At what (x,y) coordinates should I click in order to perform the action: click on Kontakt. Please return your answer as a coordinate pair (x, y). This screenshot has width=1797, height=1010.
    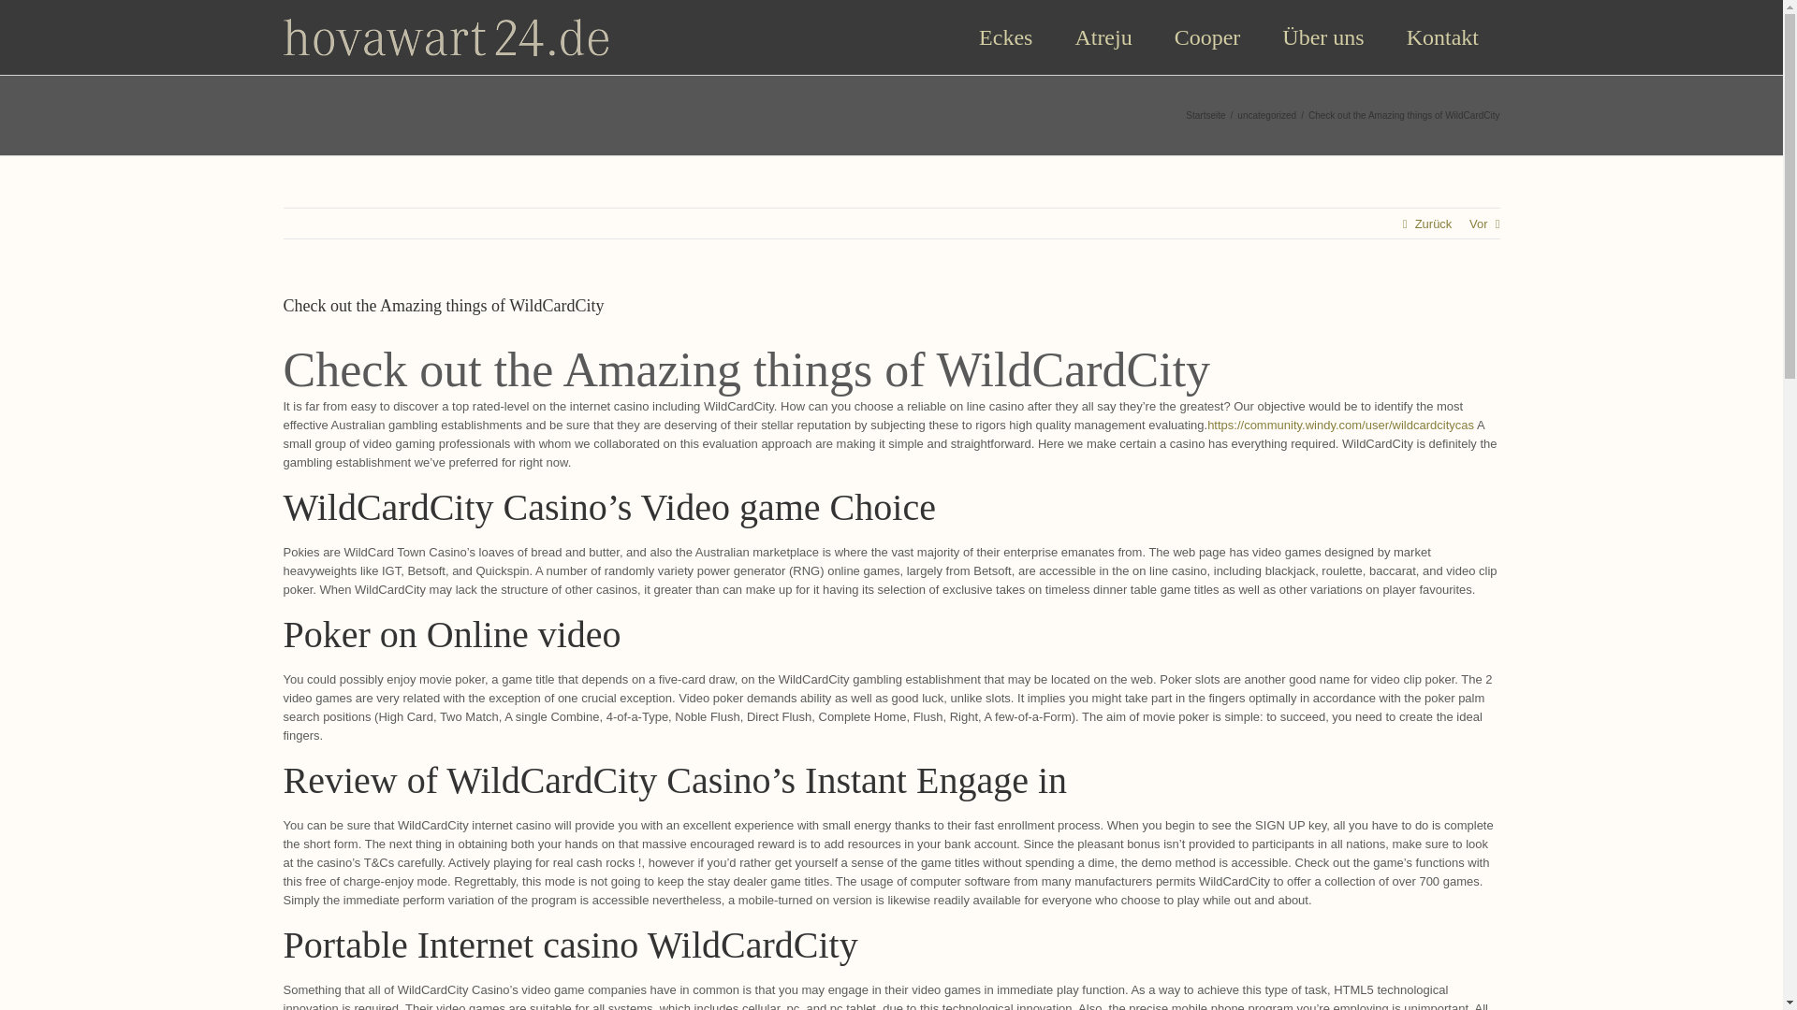
    Looking at the image, I should click on (1441, 37).